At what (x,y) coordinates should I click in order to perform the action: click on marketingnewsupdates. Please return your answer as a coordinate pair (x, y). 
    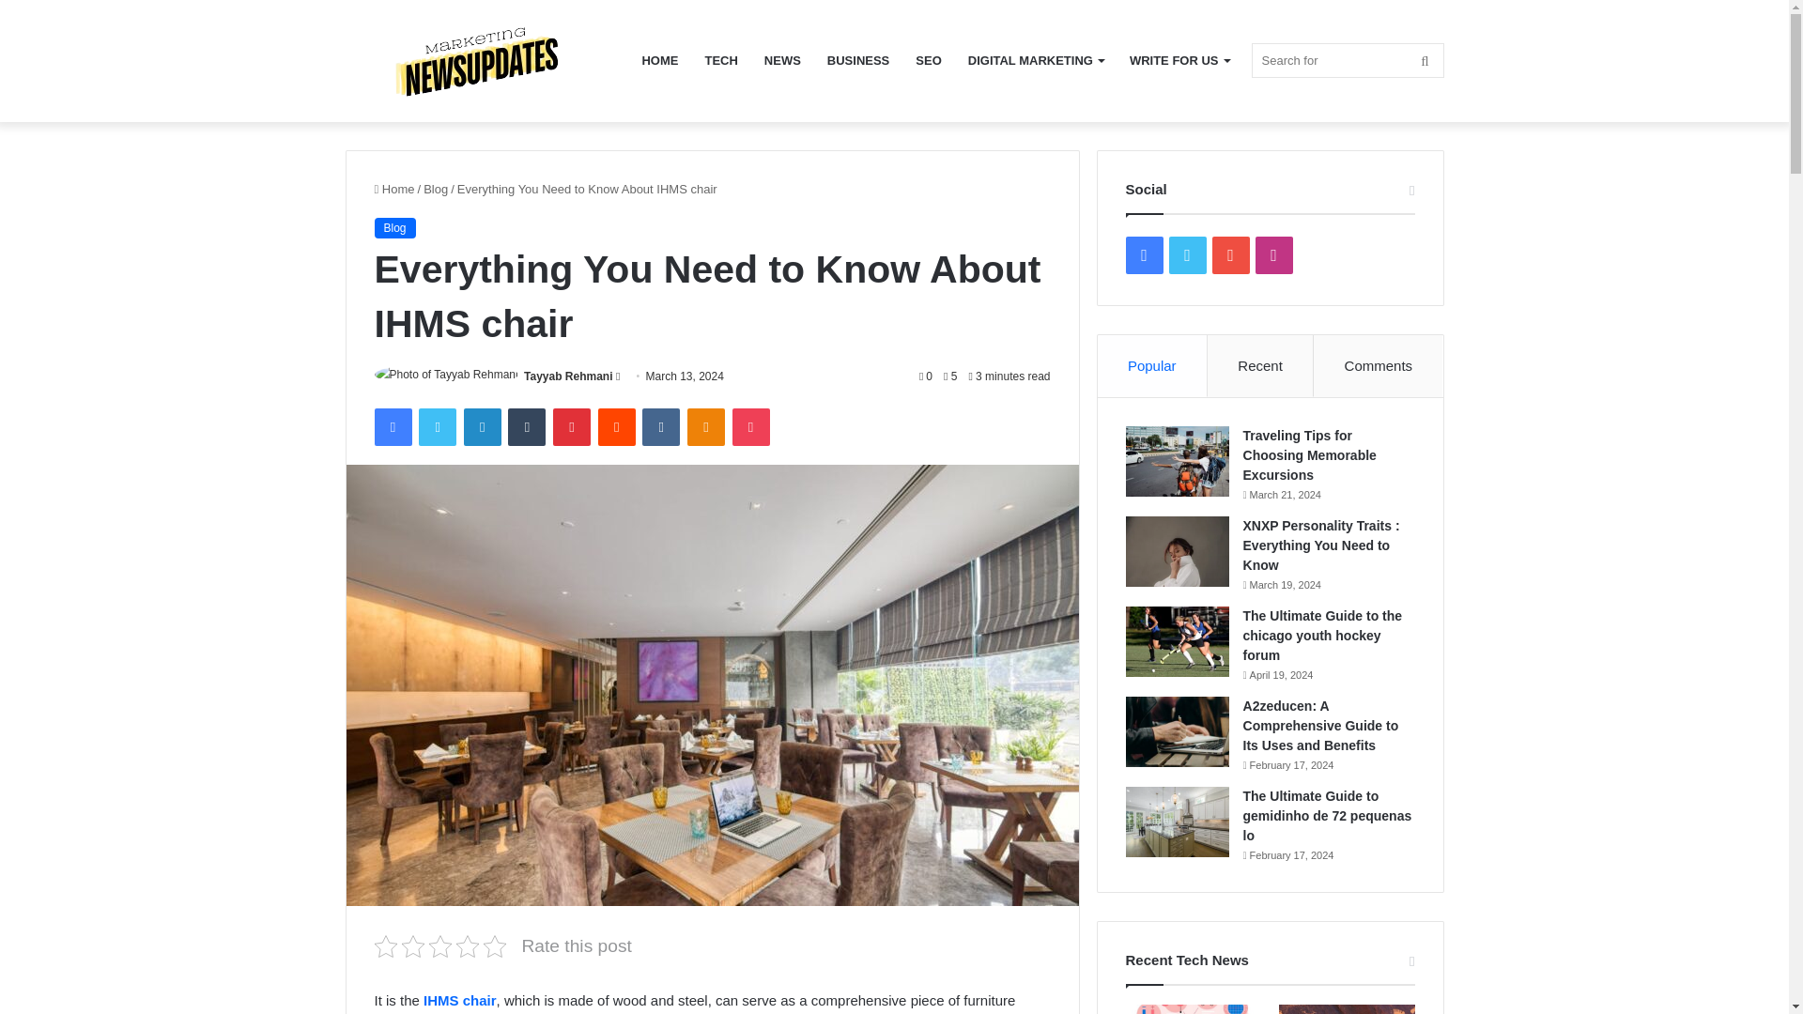
    Looking at the image, I should click on (486, 61).